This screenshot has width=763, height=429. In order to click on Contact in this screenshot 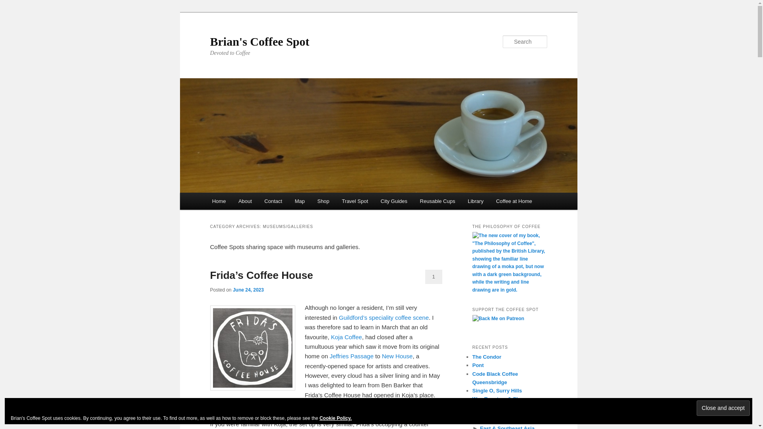, I will do `click(273, 201)`.